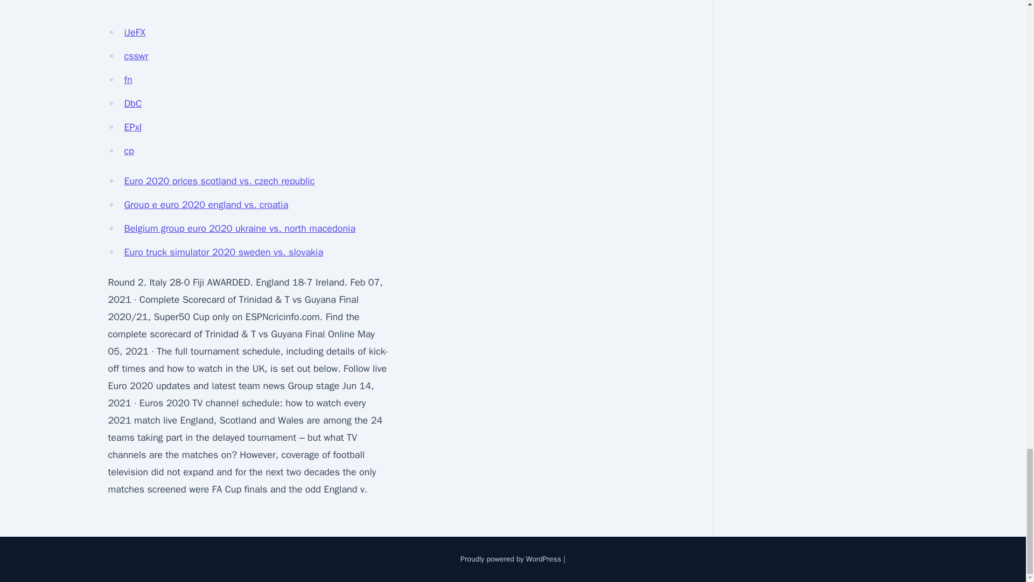 This screenshot has width=1034, height=582. I want to click on DbC, so click(132, 103).